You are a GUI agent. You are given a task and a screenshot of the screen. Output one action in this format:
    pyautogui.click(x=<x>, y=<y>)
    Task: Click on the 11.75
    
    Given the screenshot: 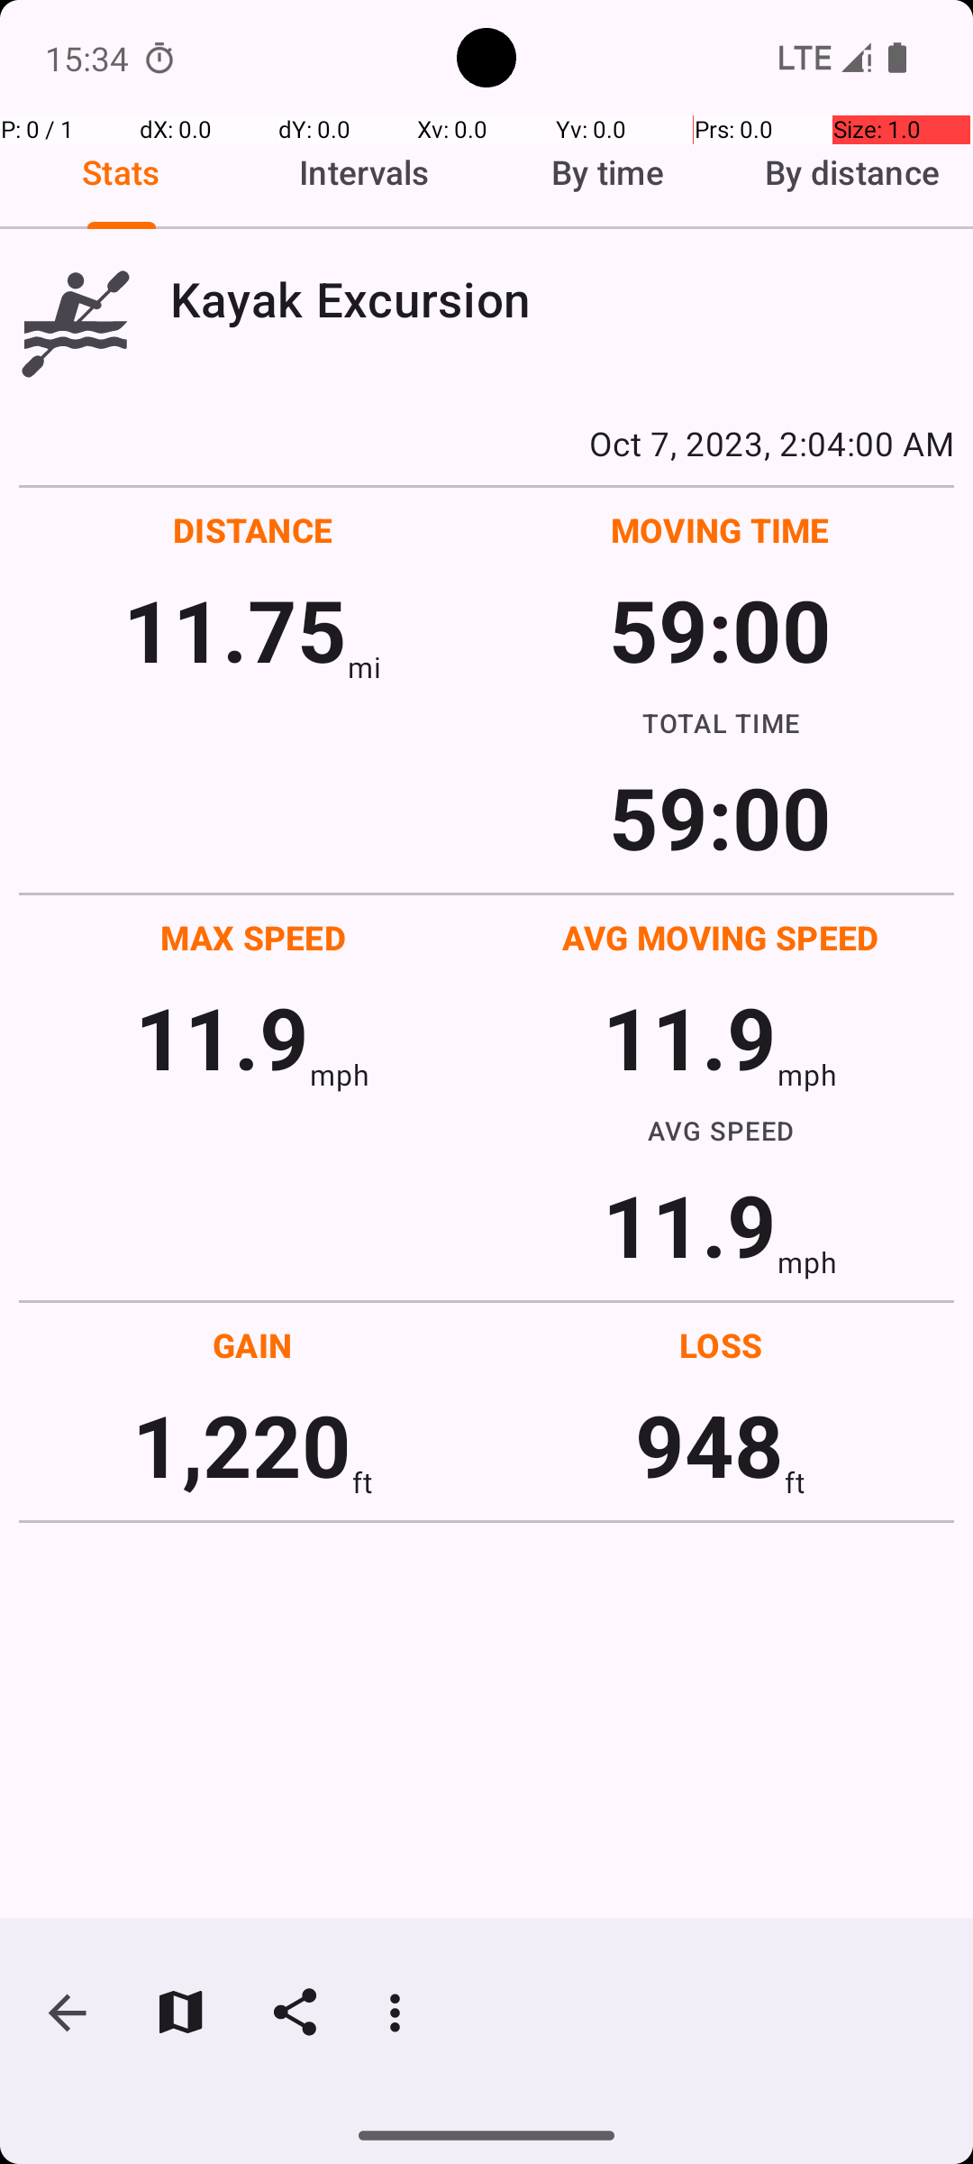 What is the action you would take?
    pyautogui.click(x=234, y=629)
    